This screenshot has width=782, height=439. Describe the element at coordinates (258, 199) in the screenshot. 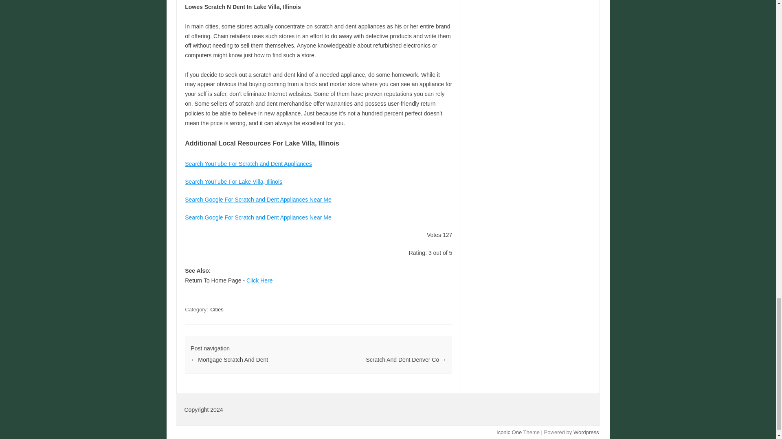

I see `Search Google For Scratch and Dent Appliances Near Me` at that location.